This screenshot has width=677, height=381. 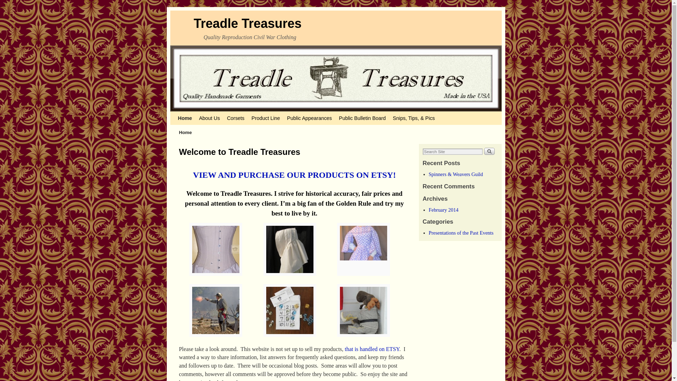 What do you see at coordinates (372, 349) in the screenshot?
I see `that is handled on ETSY` at bounding box center [372, 349].